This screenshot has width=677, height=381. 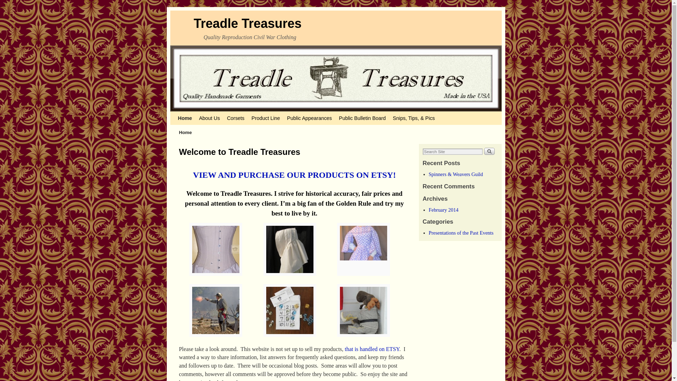 What do you see at coordinates (372, 349) in the screenshot?
I see `that is handled on ETSY` at bounding box center [372, 349].